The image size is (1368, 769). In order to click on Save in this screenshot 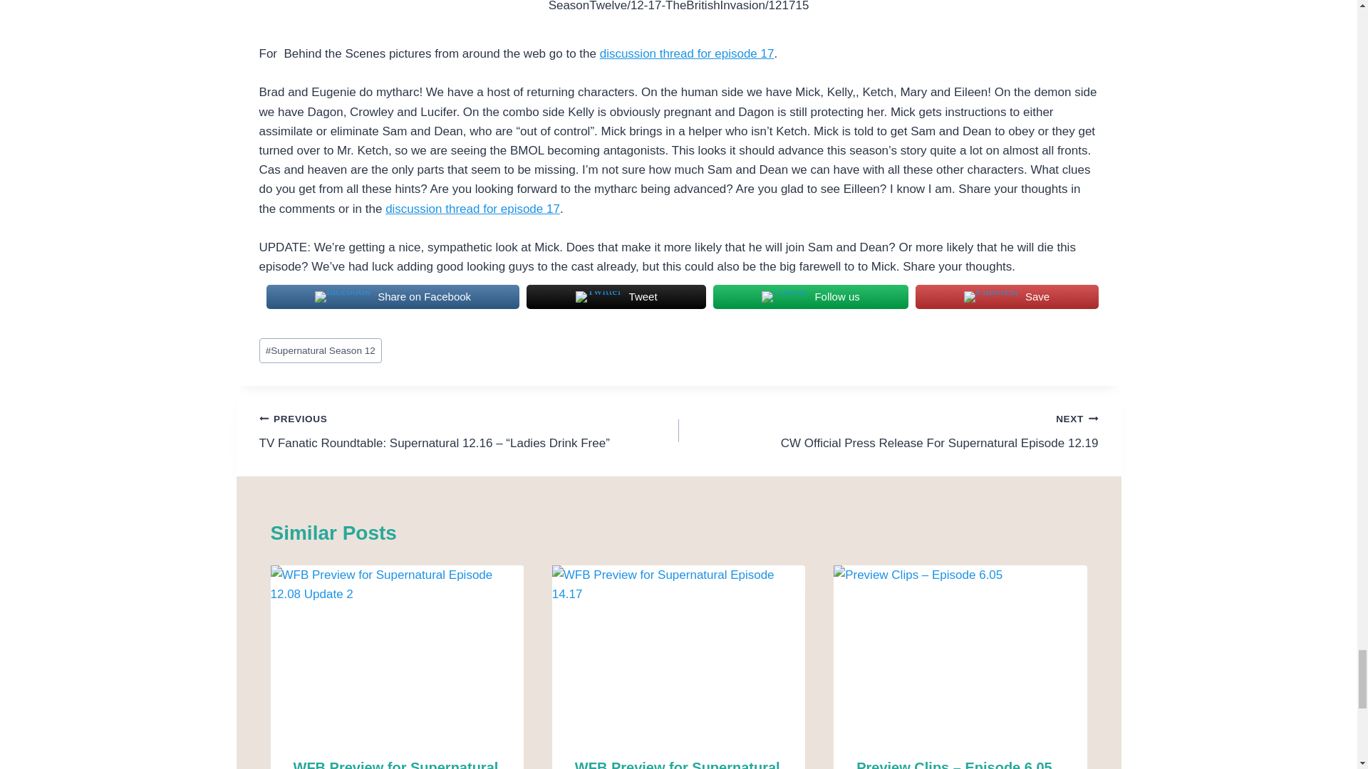, I will do `click(1006, 297)`.